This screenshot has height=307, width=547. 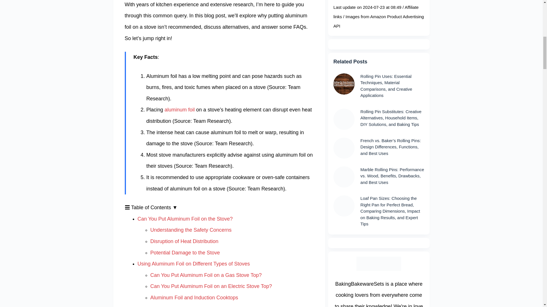 What do you see at coordinates (185, 219) in the screenshot?
I see `Can You Put Aluminum Foil on the Stove?` at bounding box center [185, 219].